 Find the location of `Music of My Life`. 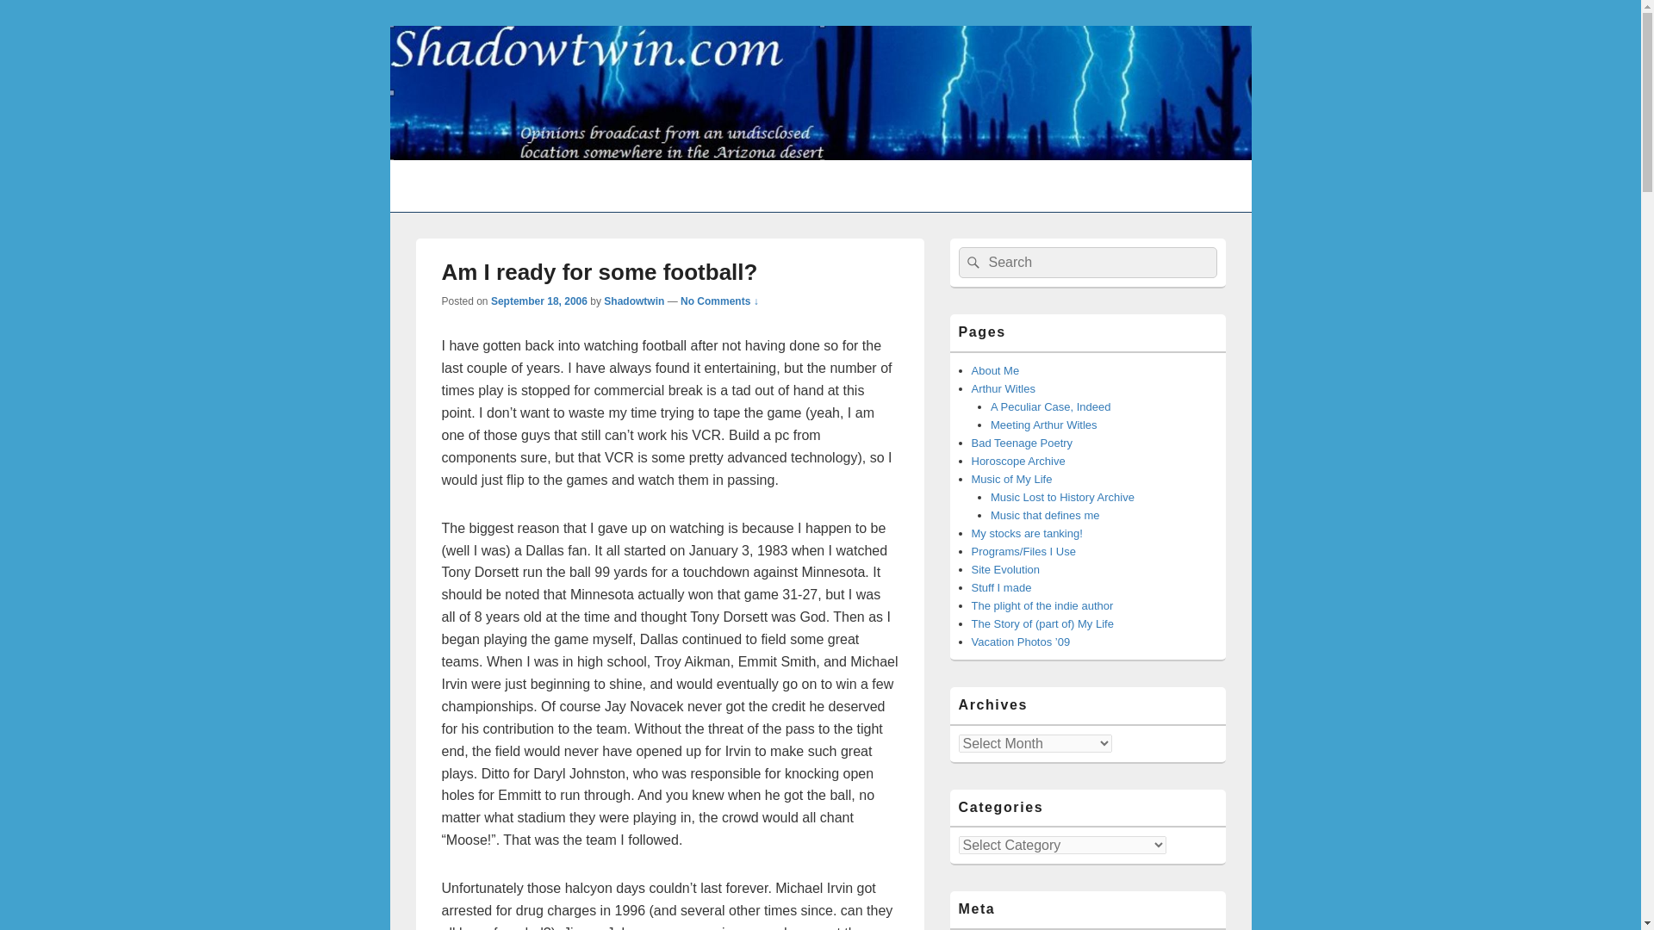

Music of My Life is located at coordinates (1011, 479).